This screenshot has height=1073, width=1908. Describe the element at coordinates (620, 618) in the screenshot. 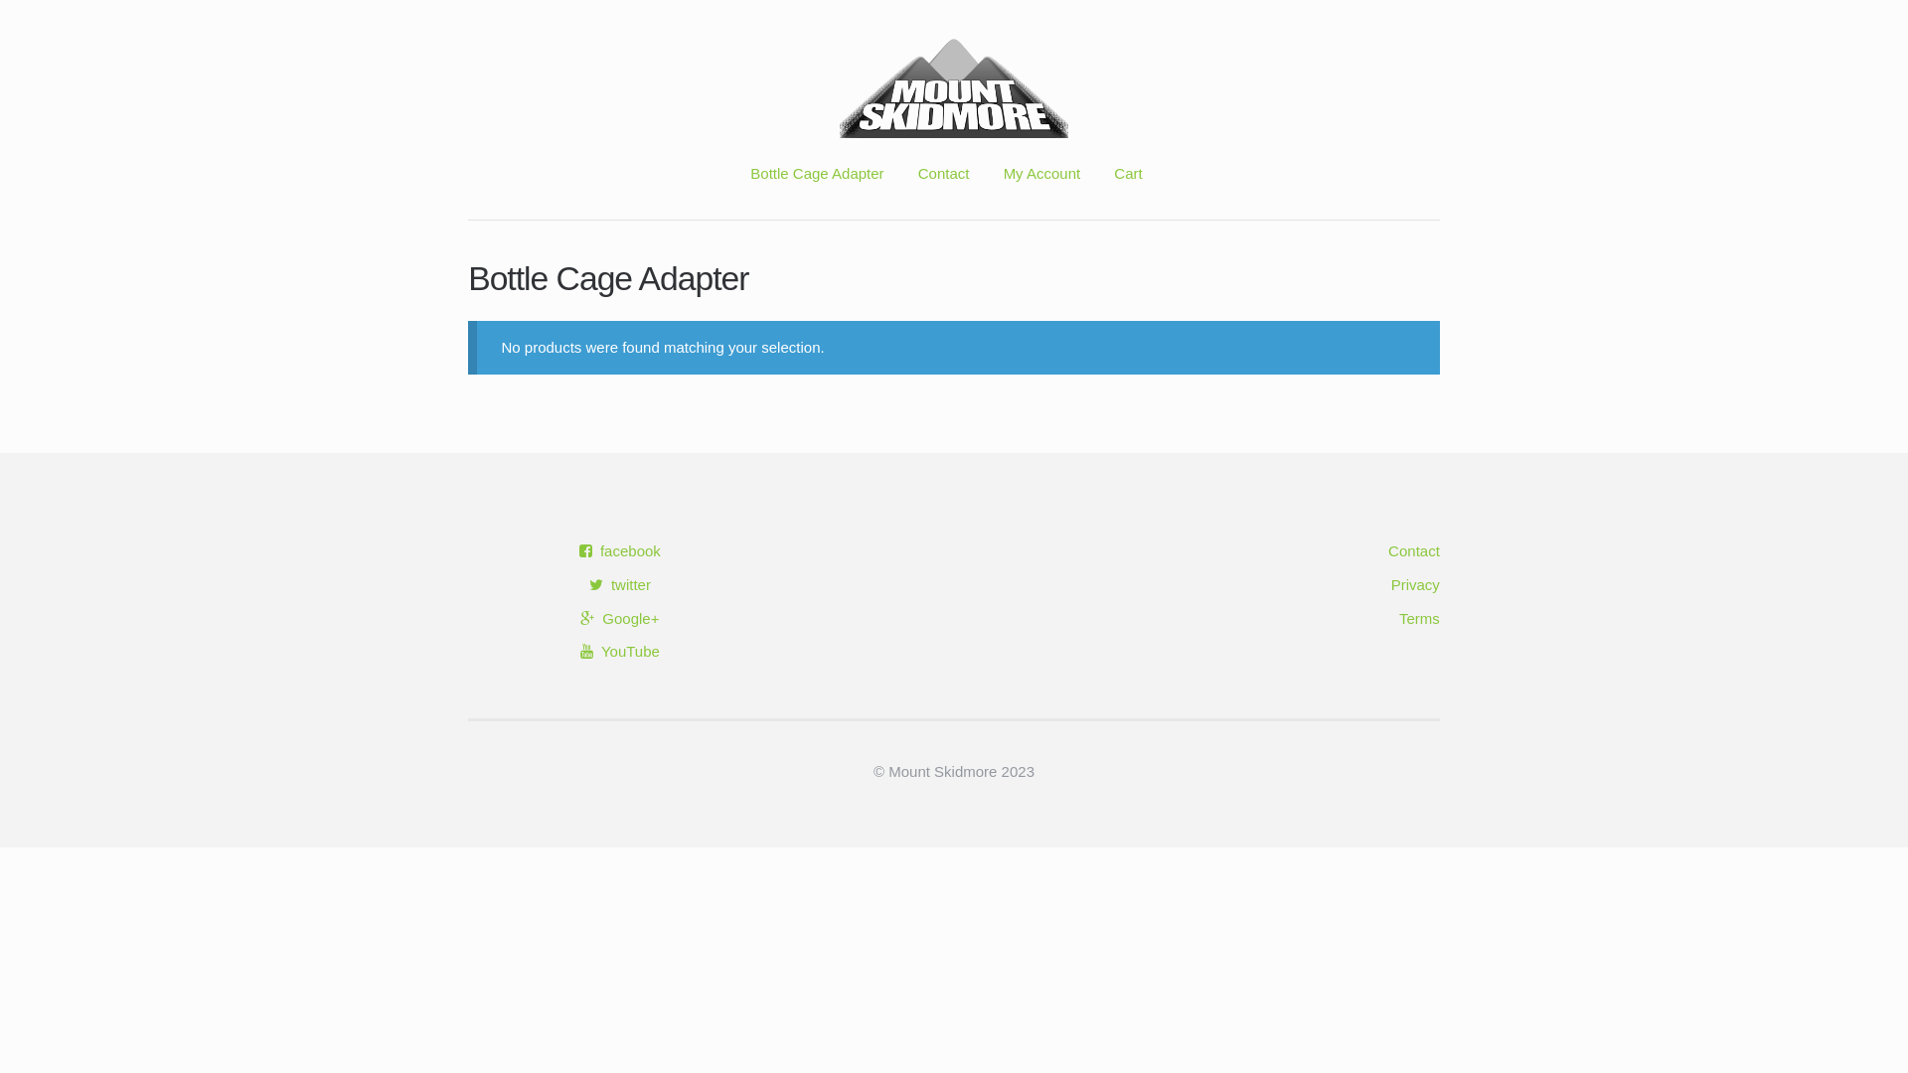

I see `Google+` at that location.